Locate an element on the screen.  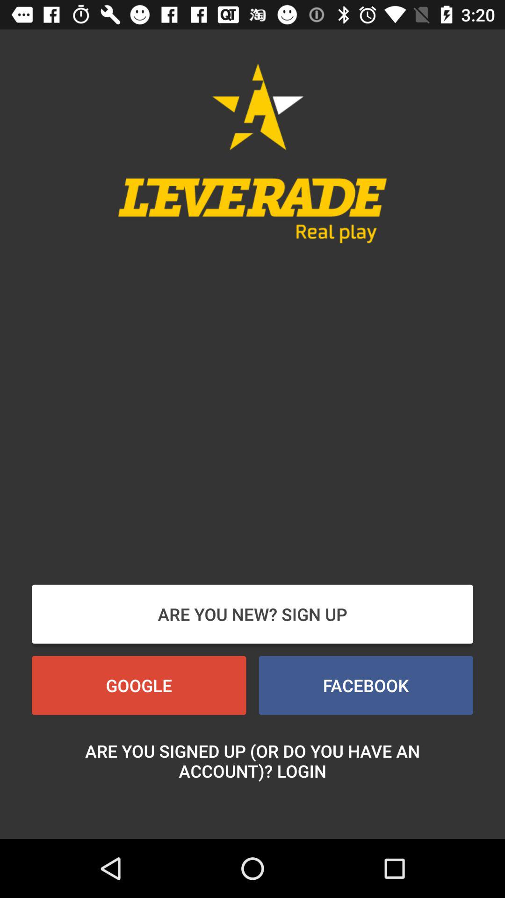
tap item to the right of the google icon is located at coordinates (366, 685).